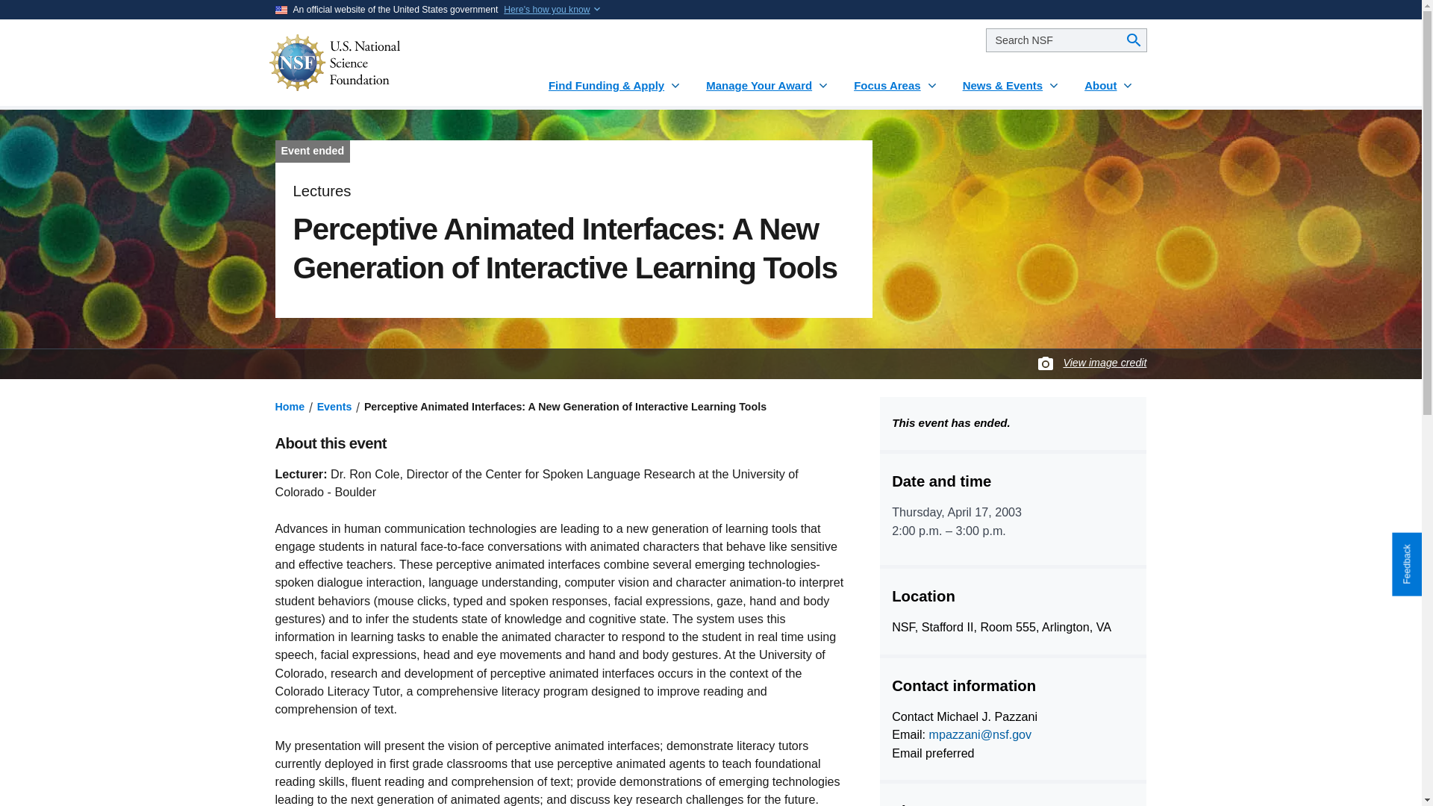 This screenshot has height=806, width=1433. Describe the element at coordinates (1109, 79) in the screenshot. I see `About` at that location.